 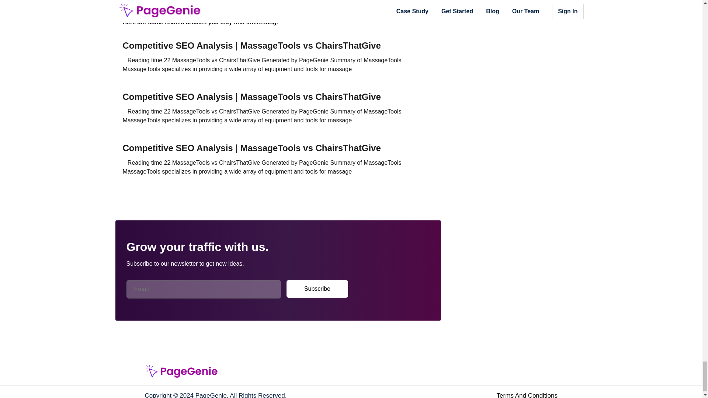 I want to click on Subscribe, so click(x=317, y=289).